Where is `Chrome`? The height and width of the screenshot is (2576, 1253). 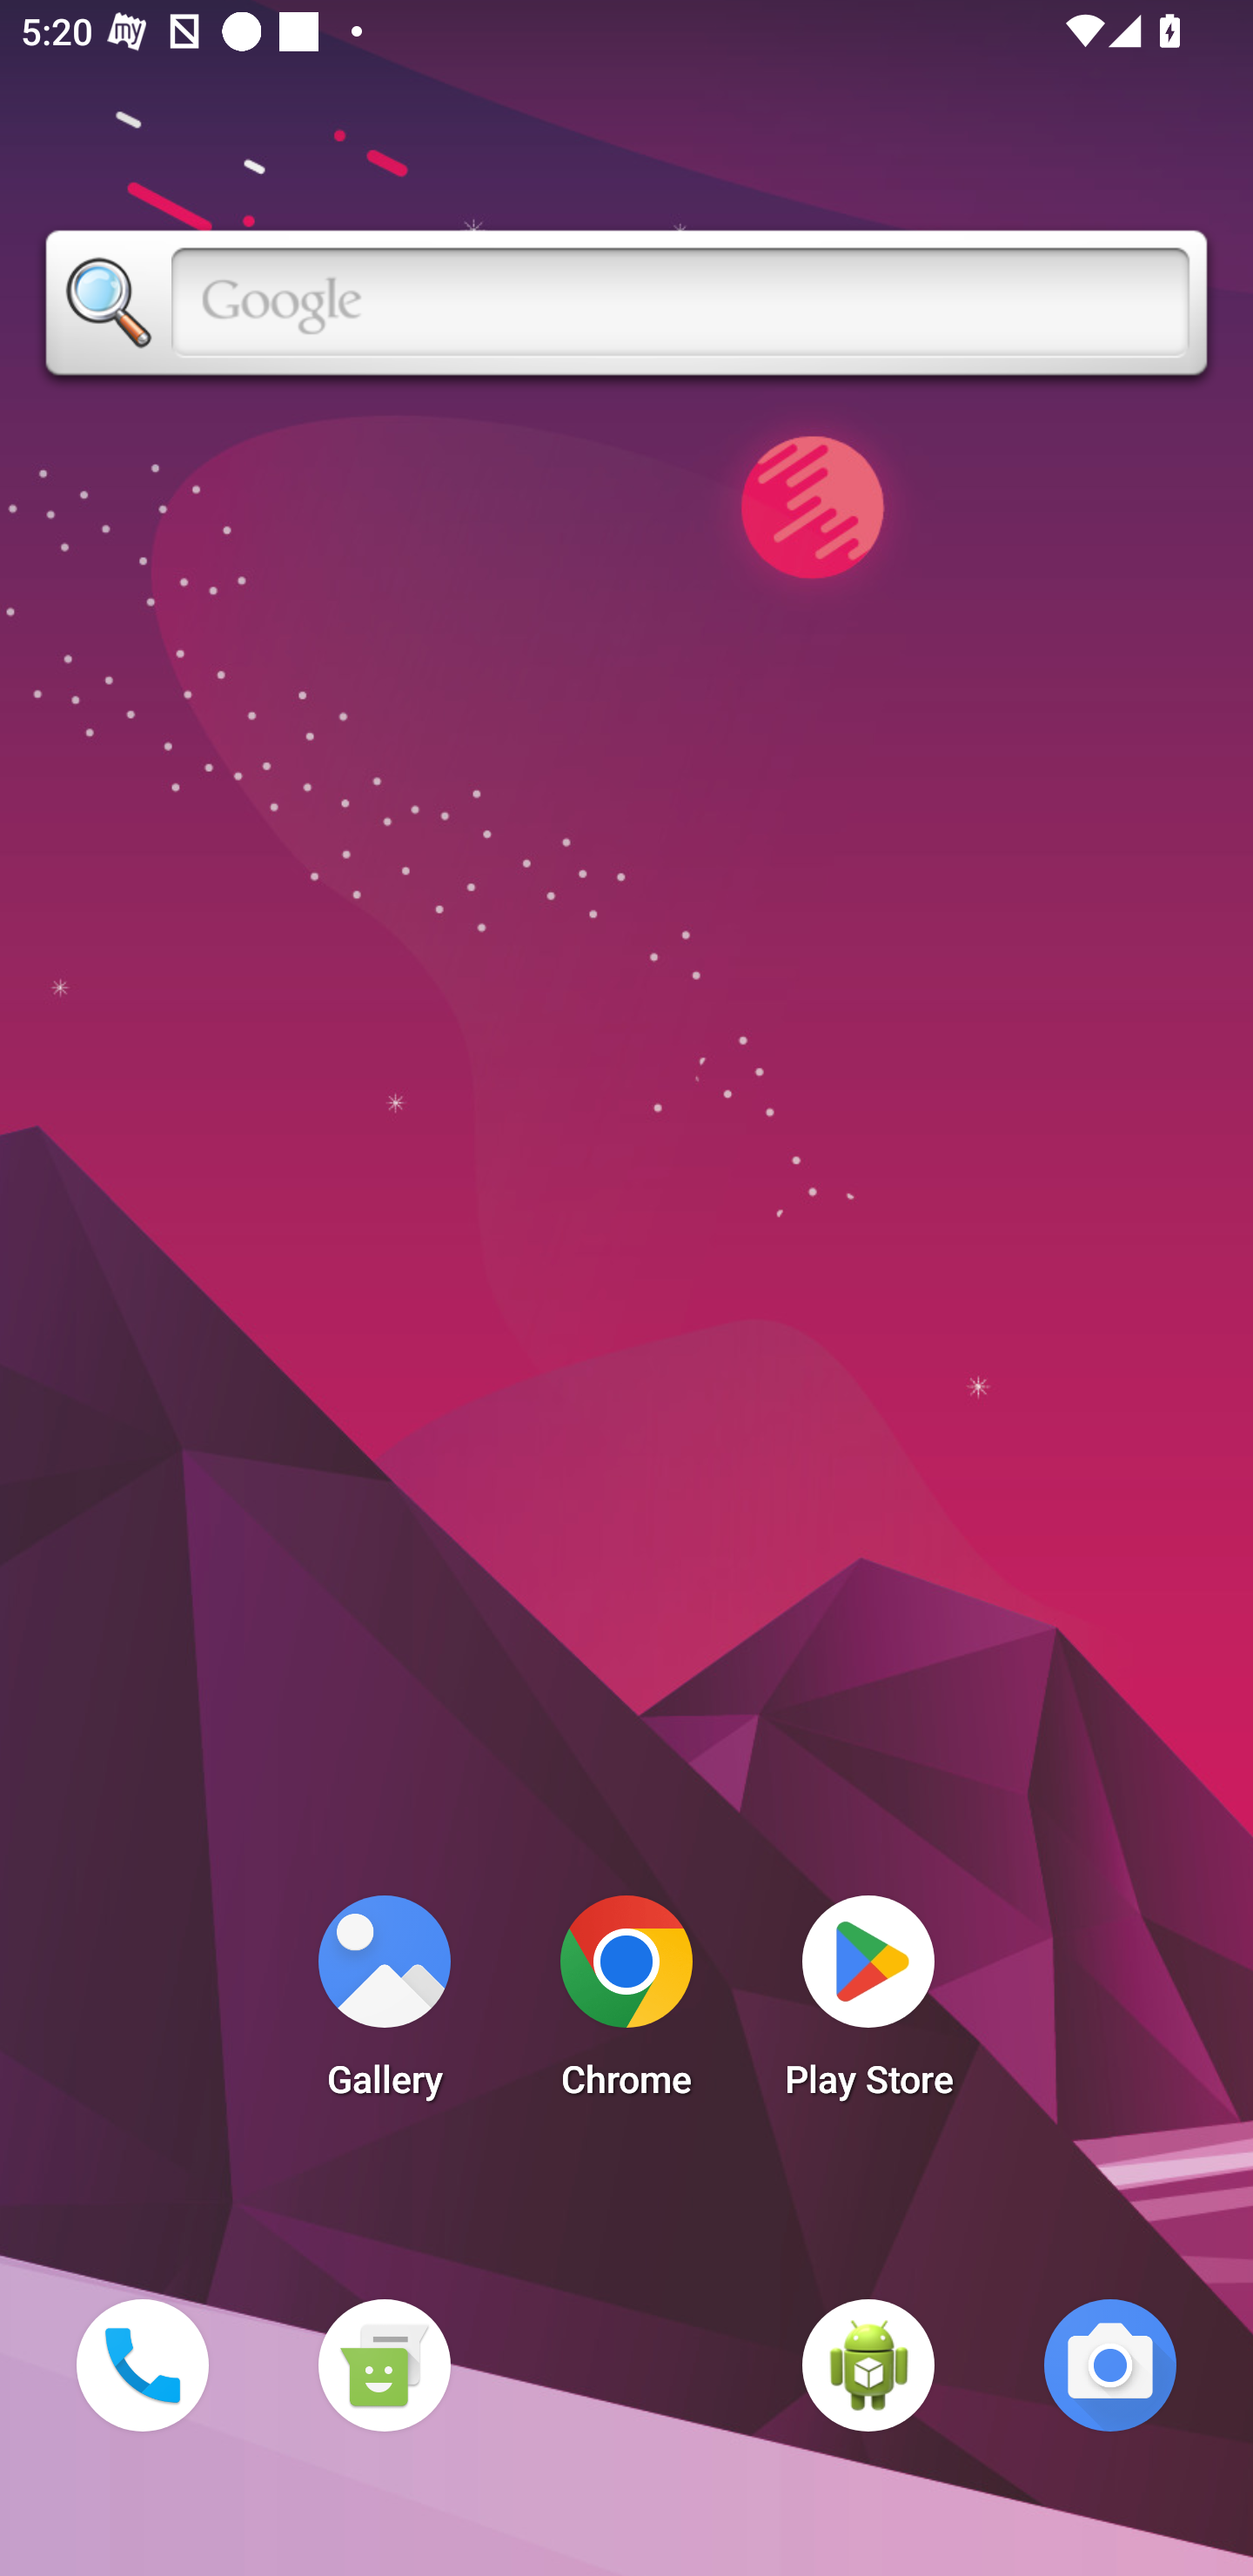
Chrome is located at coordinates (626, 2005).